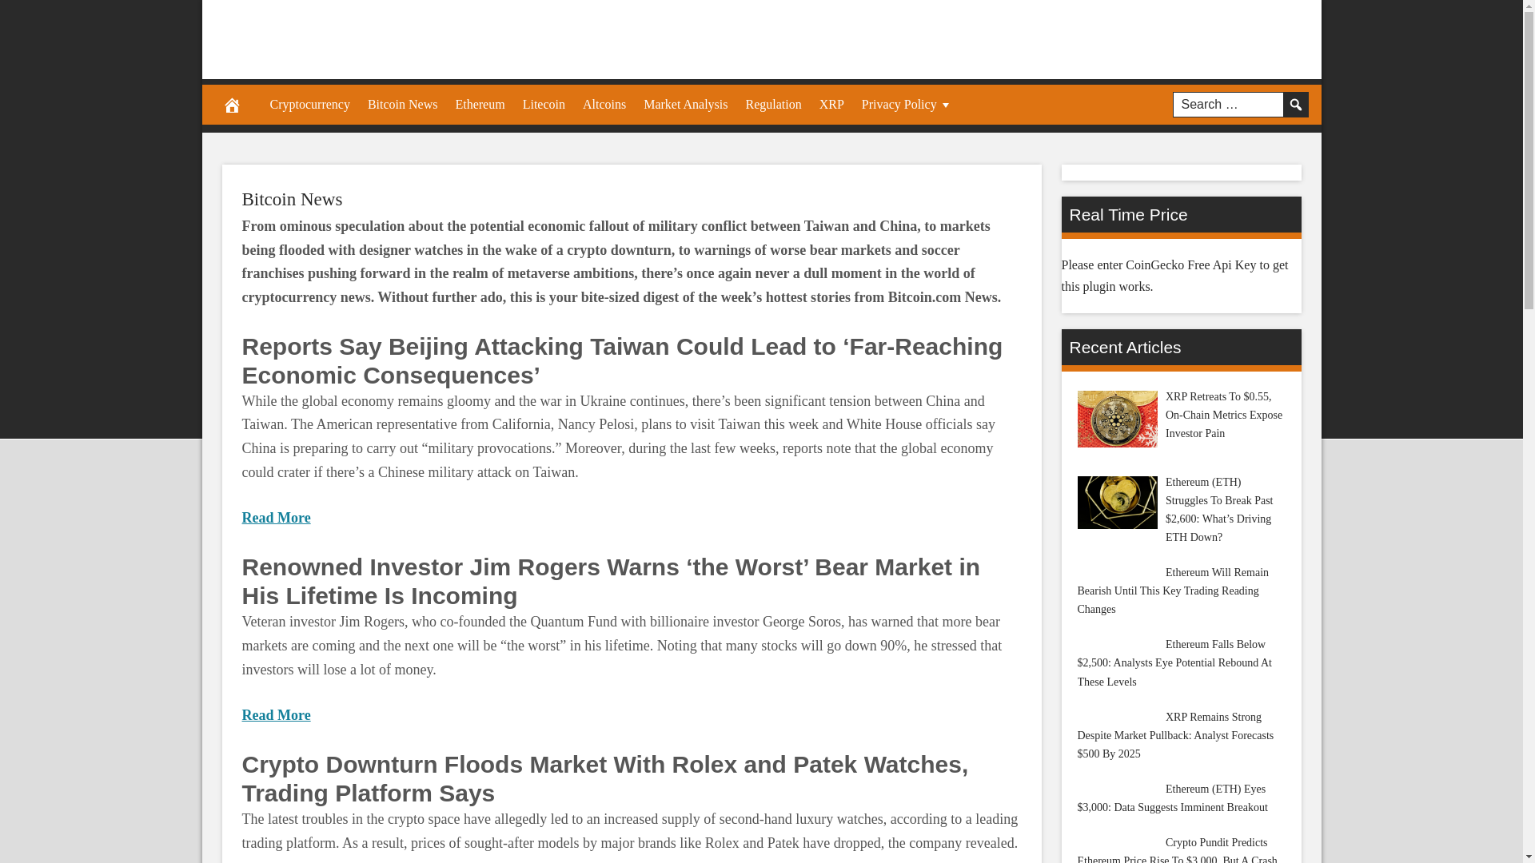  What do you see at coordinates (604, 104) in the screenshot?
I see `Altcoins` at bounding box center [604, 104].